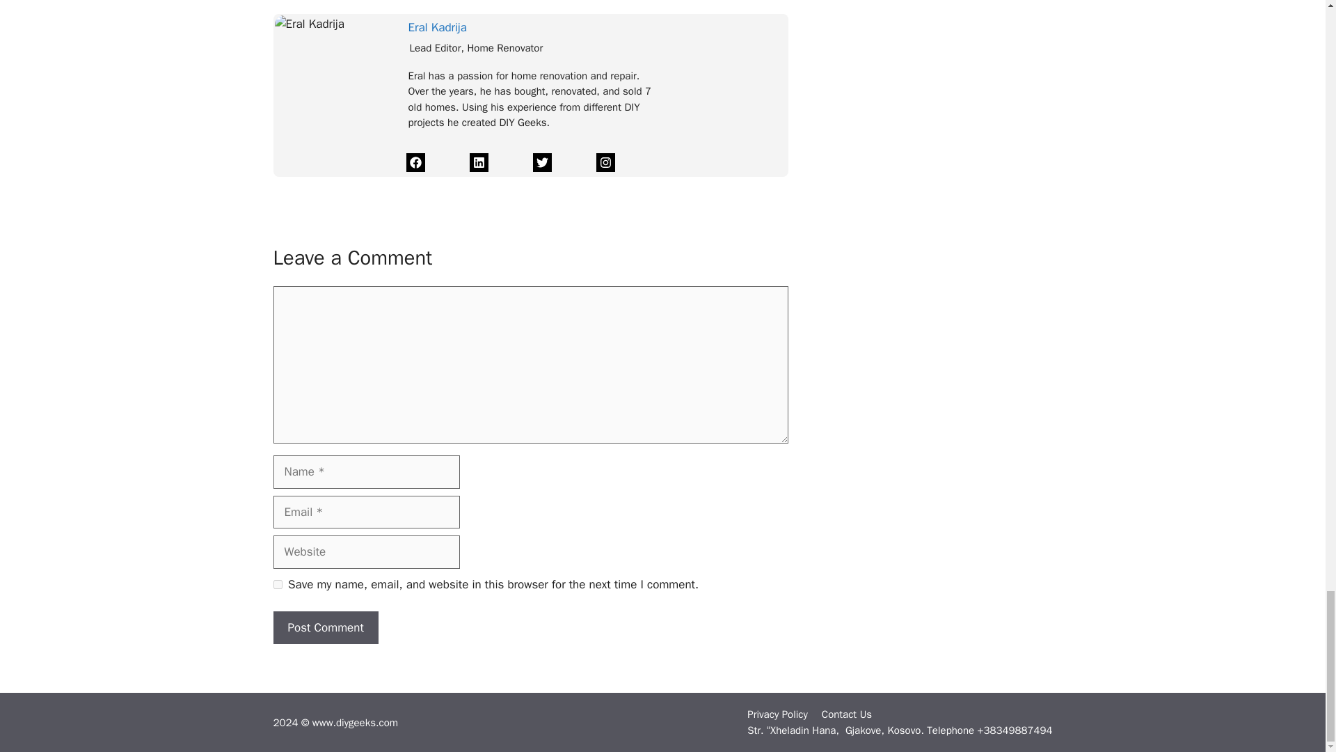 The width and height of the screenshot is (1336, 752). I want to click on Eral Kadrija, so click(437, 27).